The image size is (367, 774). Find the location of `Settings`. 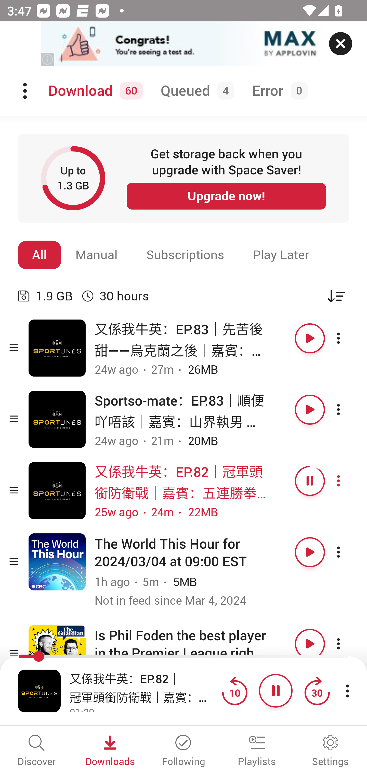

Settings is located at coordinates (330, 751).